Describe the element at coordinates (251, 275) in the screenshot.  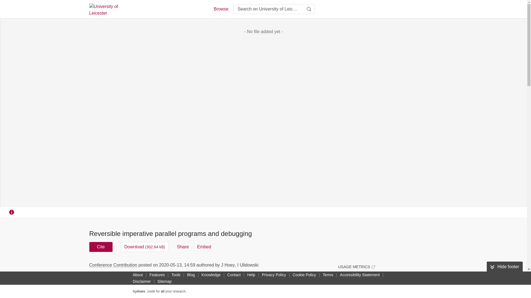
I see `Help` at that location.